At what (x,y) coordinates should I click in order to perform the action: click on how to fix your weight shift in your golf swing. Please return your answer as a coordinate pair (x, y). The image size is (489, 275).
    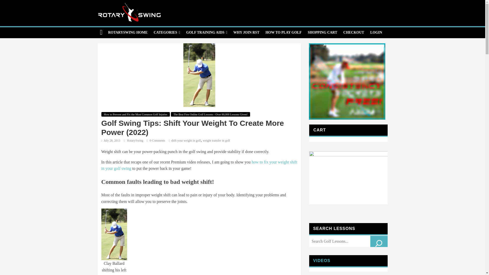
    Looking at the image, I should click on (199, 165).